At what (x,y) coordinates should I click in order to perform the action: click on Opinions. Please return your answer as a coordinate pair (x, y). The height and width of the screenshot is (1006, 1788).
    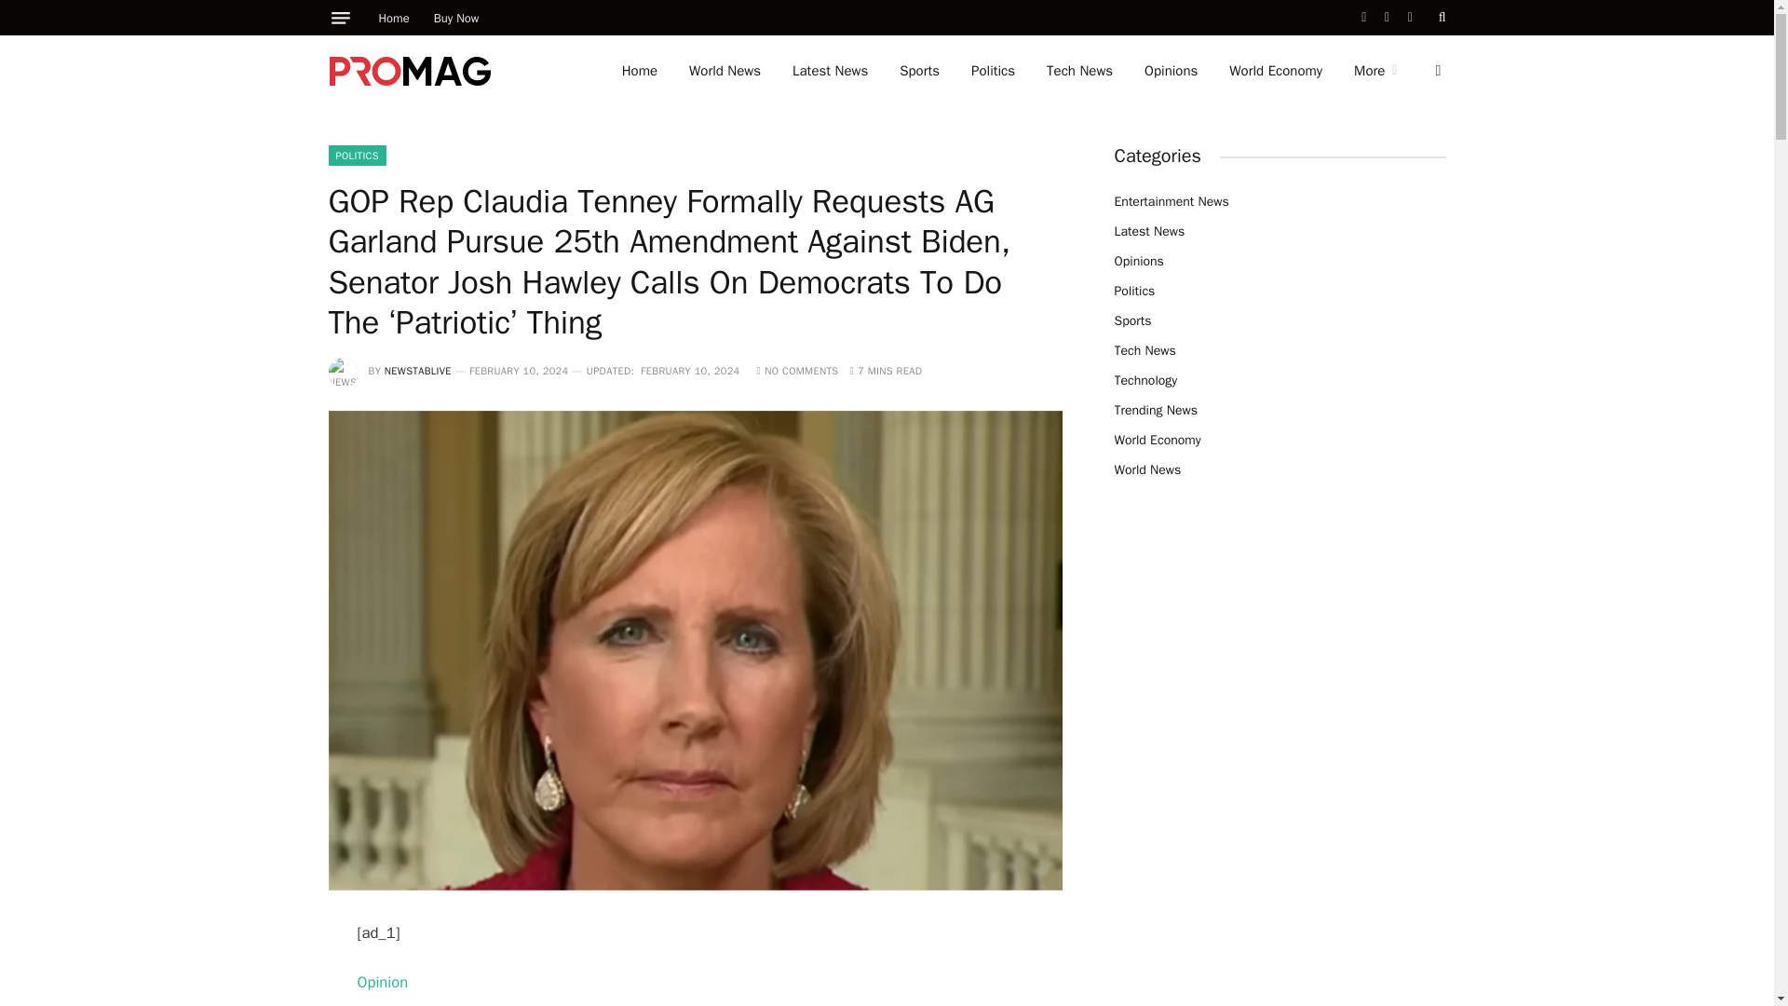
    Looking at the image, I should click on (1171, 71).